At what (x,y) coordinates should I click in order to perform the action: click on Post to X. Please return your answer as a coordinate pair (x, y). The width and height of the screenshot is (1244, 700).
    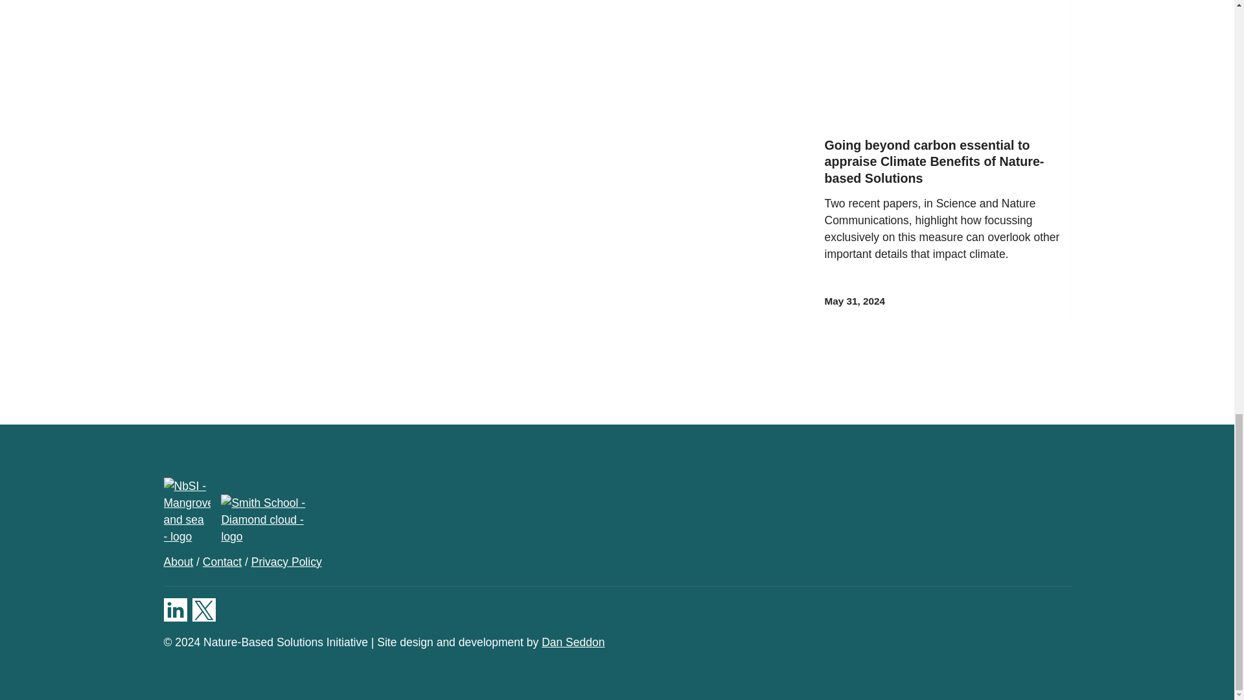
    Looking at the image, I should click on (233, 2).